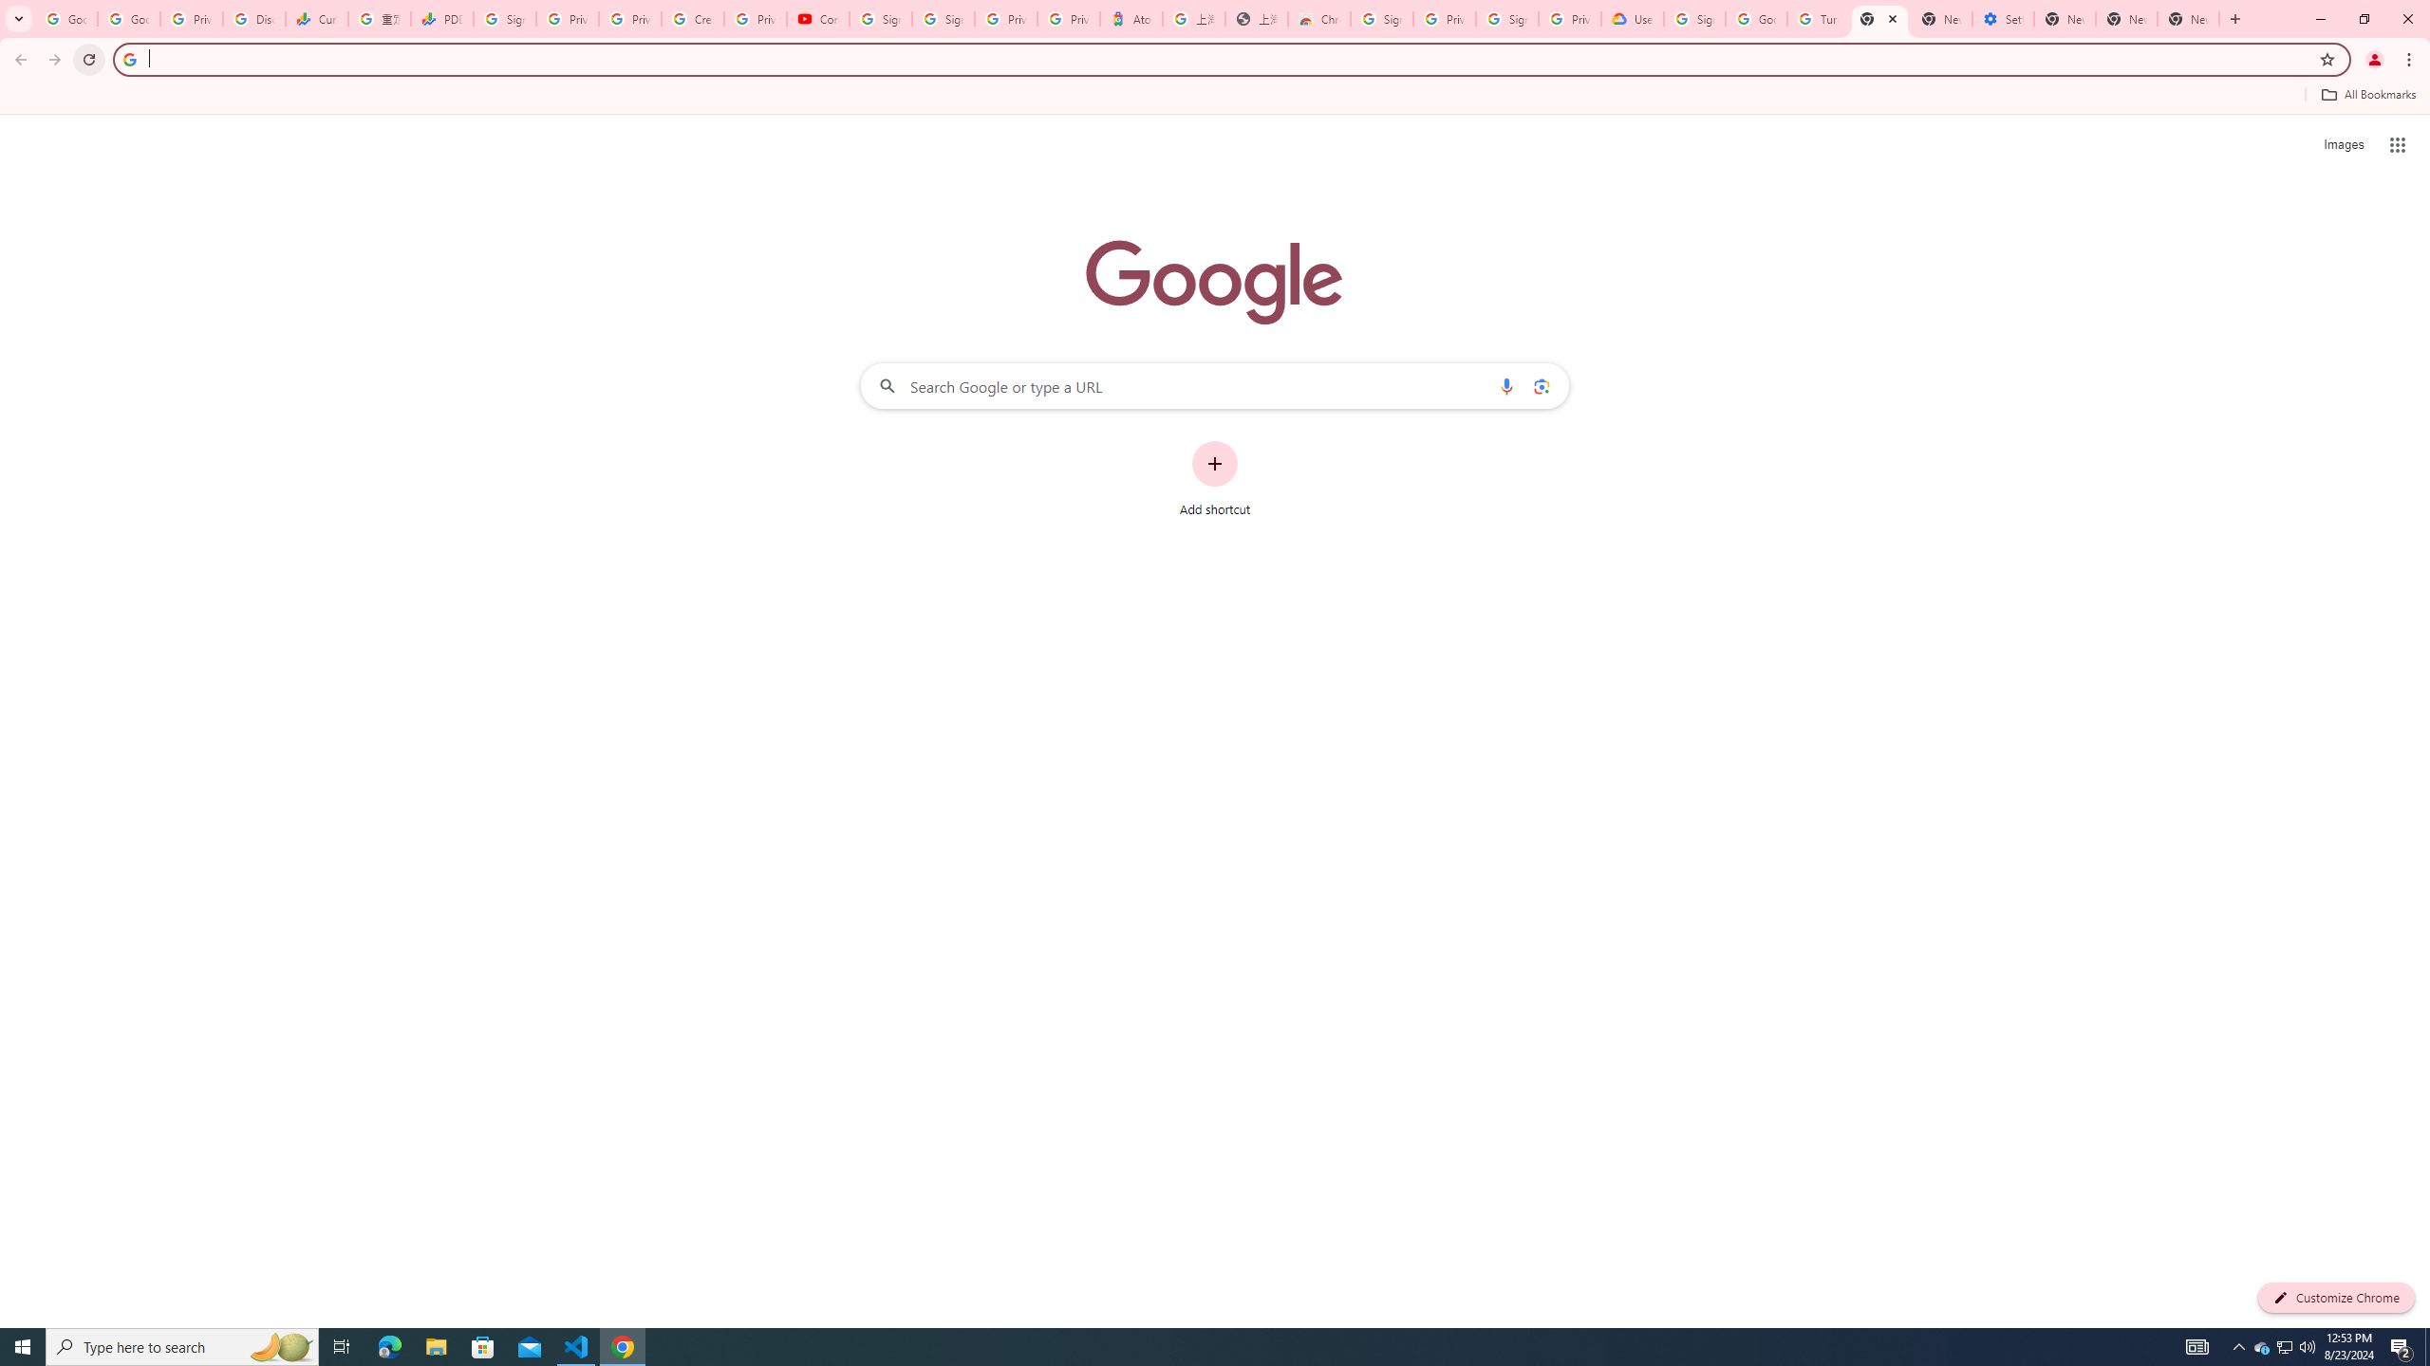 The image size is (2430, 1366). What do you see at coordinates (1694, 19) in the screenshot?
I see `Sign in - Google Accounts` at bounding box center [1694, 19].